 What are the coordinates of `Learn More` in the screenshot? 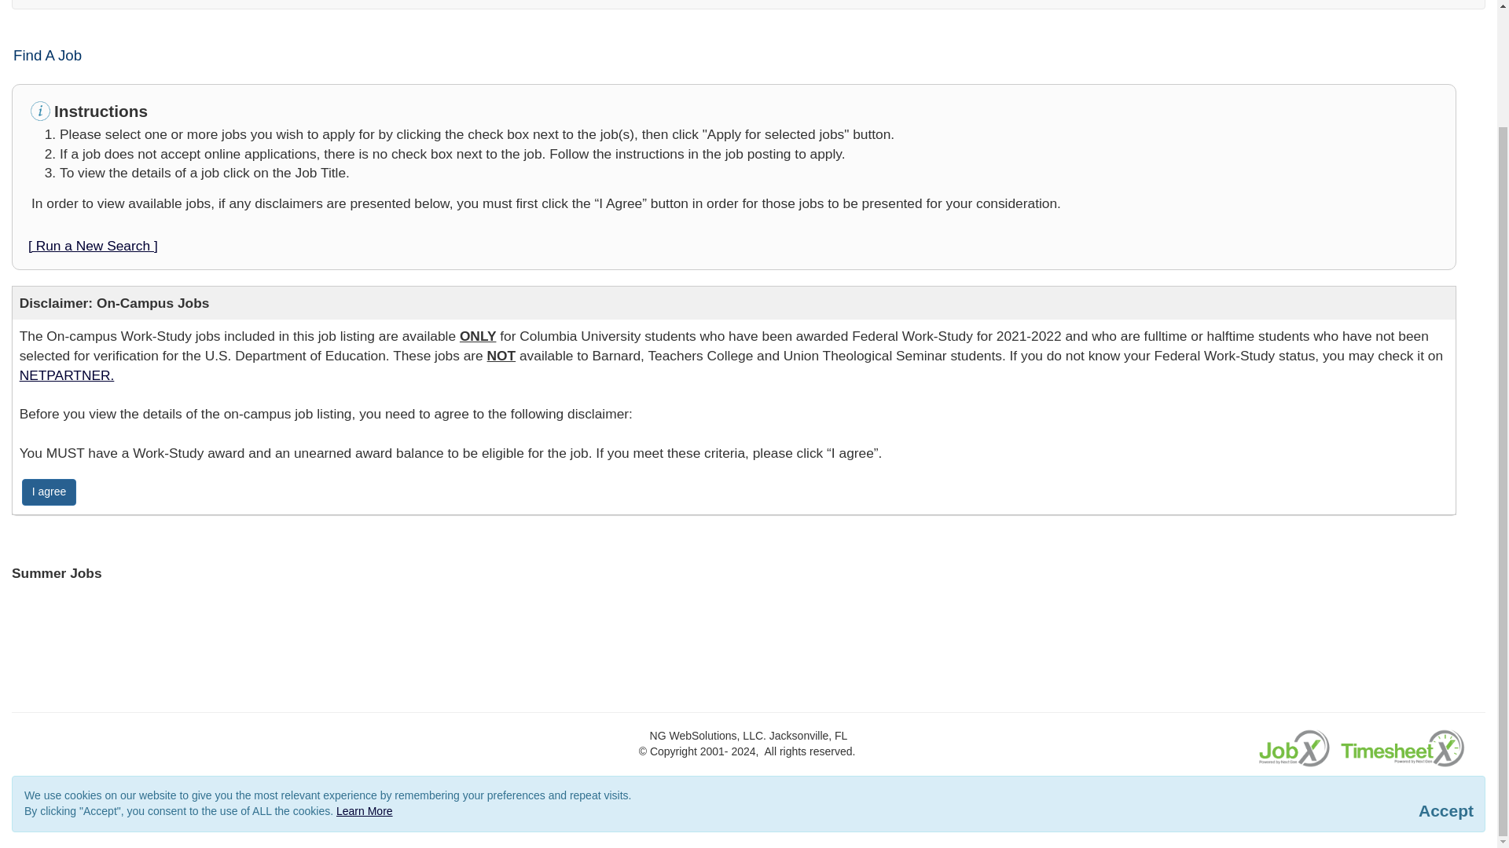 It's located at (365, 810).